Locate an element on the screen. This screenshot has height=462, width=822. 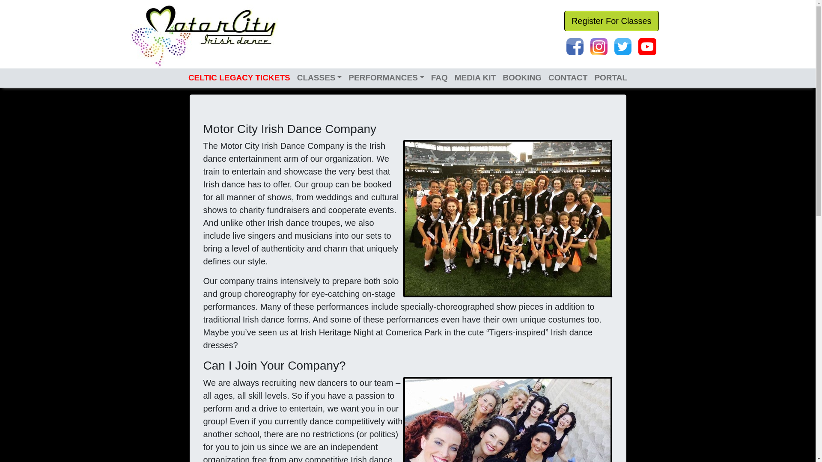
PERFORMANCES is located at coordinates (386, 78).